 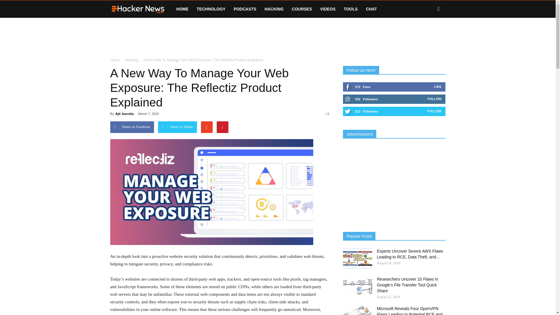 I want to click on TECHNOLOGY, so click(x=211, y=9).